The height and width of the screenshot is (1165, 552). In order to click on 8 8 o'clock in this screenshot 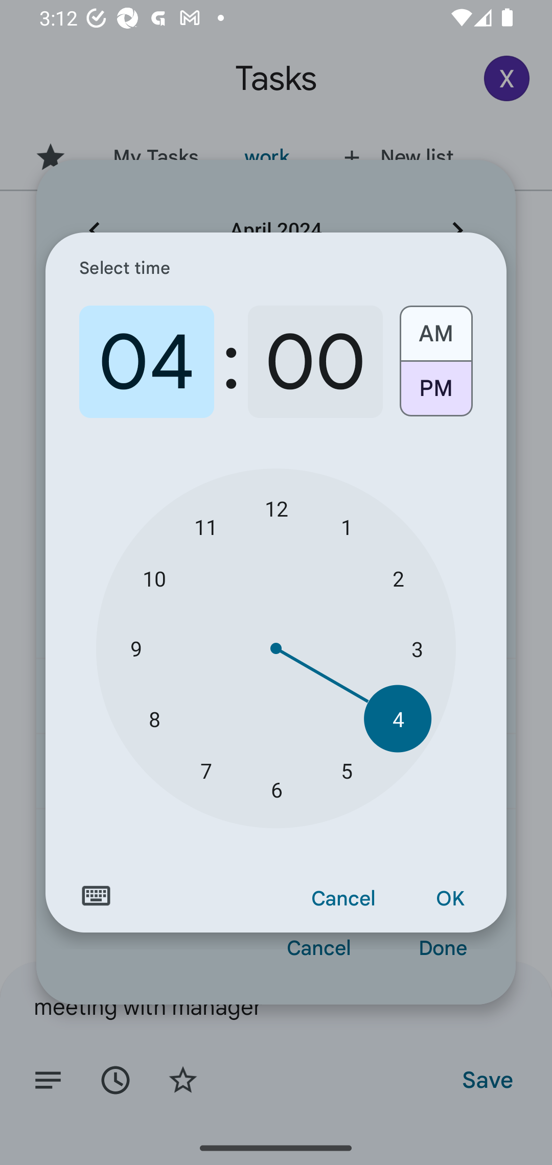, I will do `click(154, 718)`.